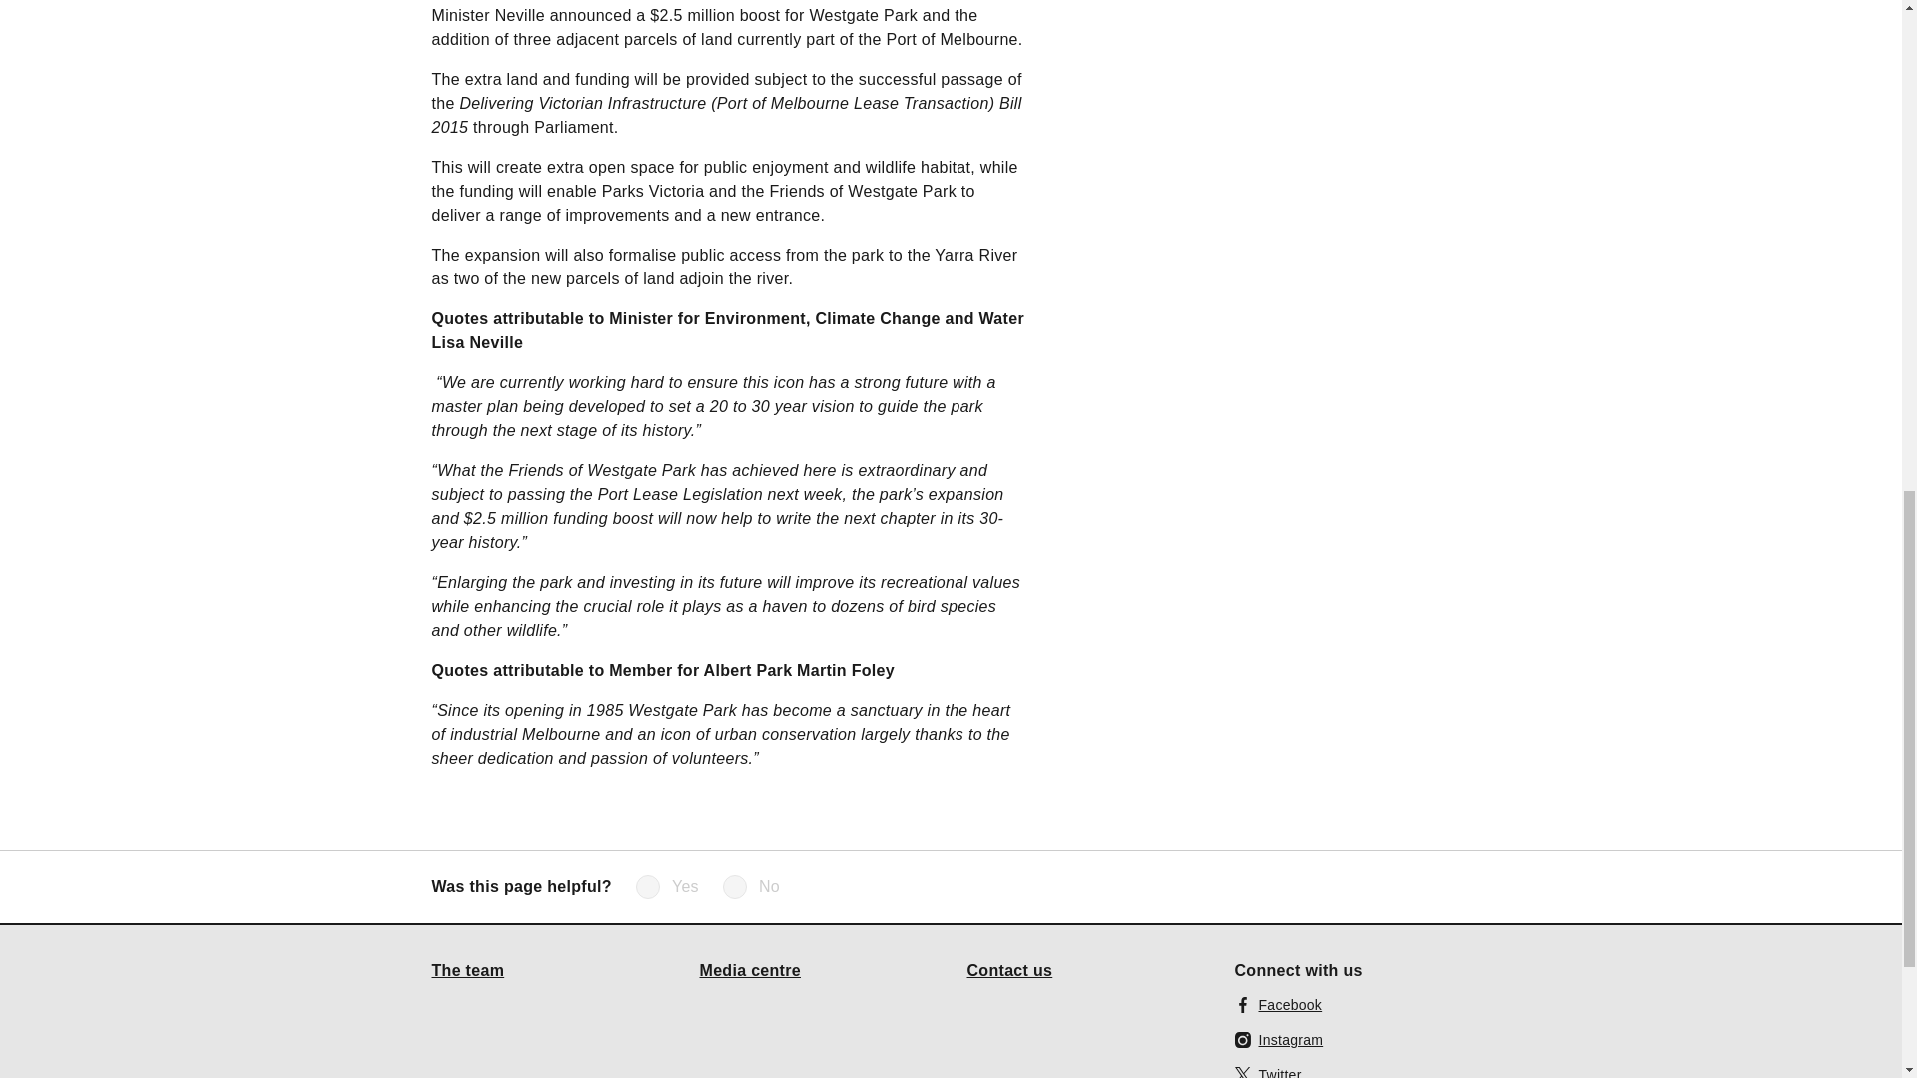  Describe the element at coordinates (1278, 1004) in the screenshot. I see `Facebook` at that location.